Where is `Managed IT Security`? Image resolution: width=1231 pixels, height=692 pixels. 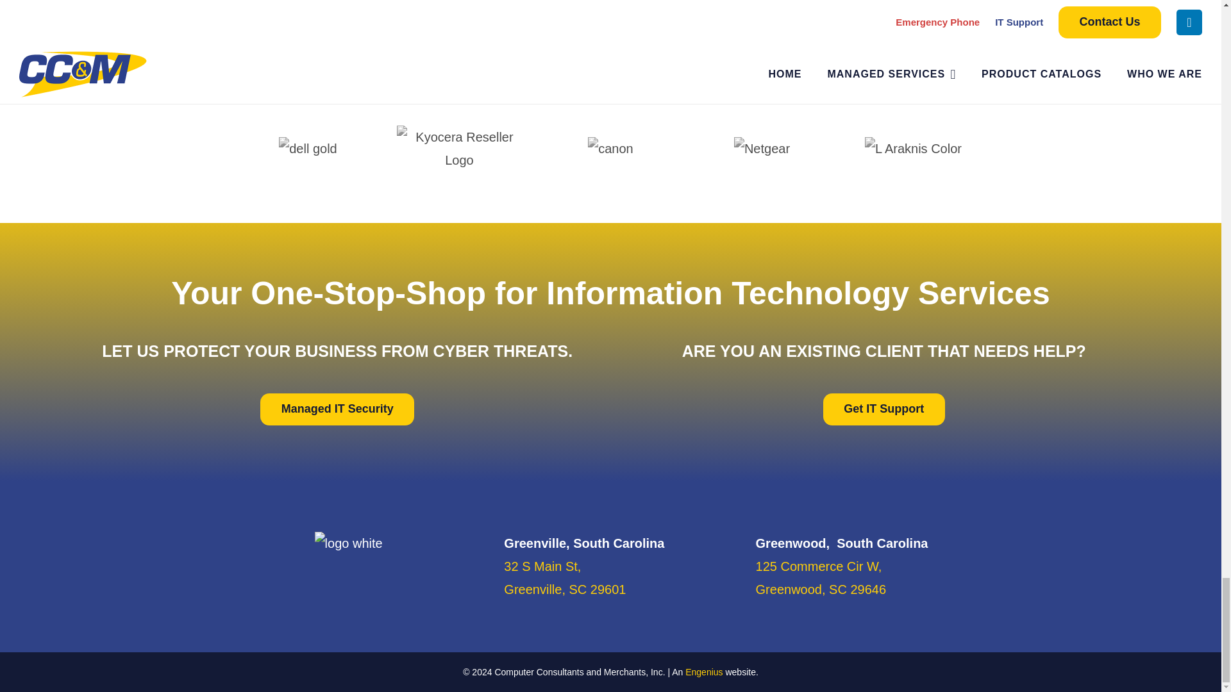 Managed IT Security is located at coordinates (348, 543).